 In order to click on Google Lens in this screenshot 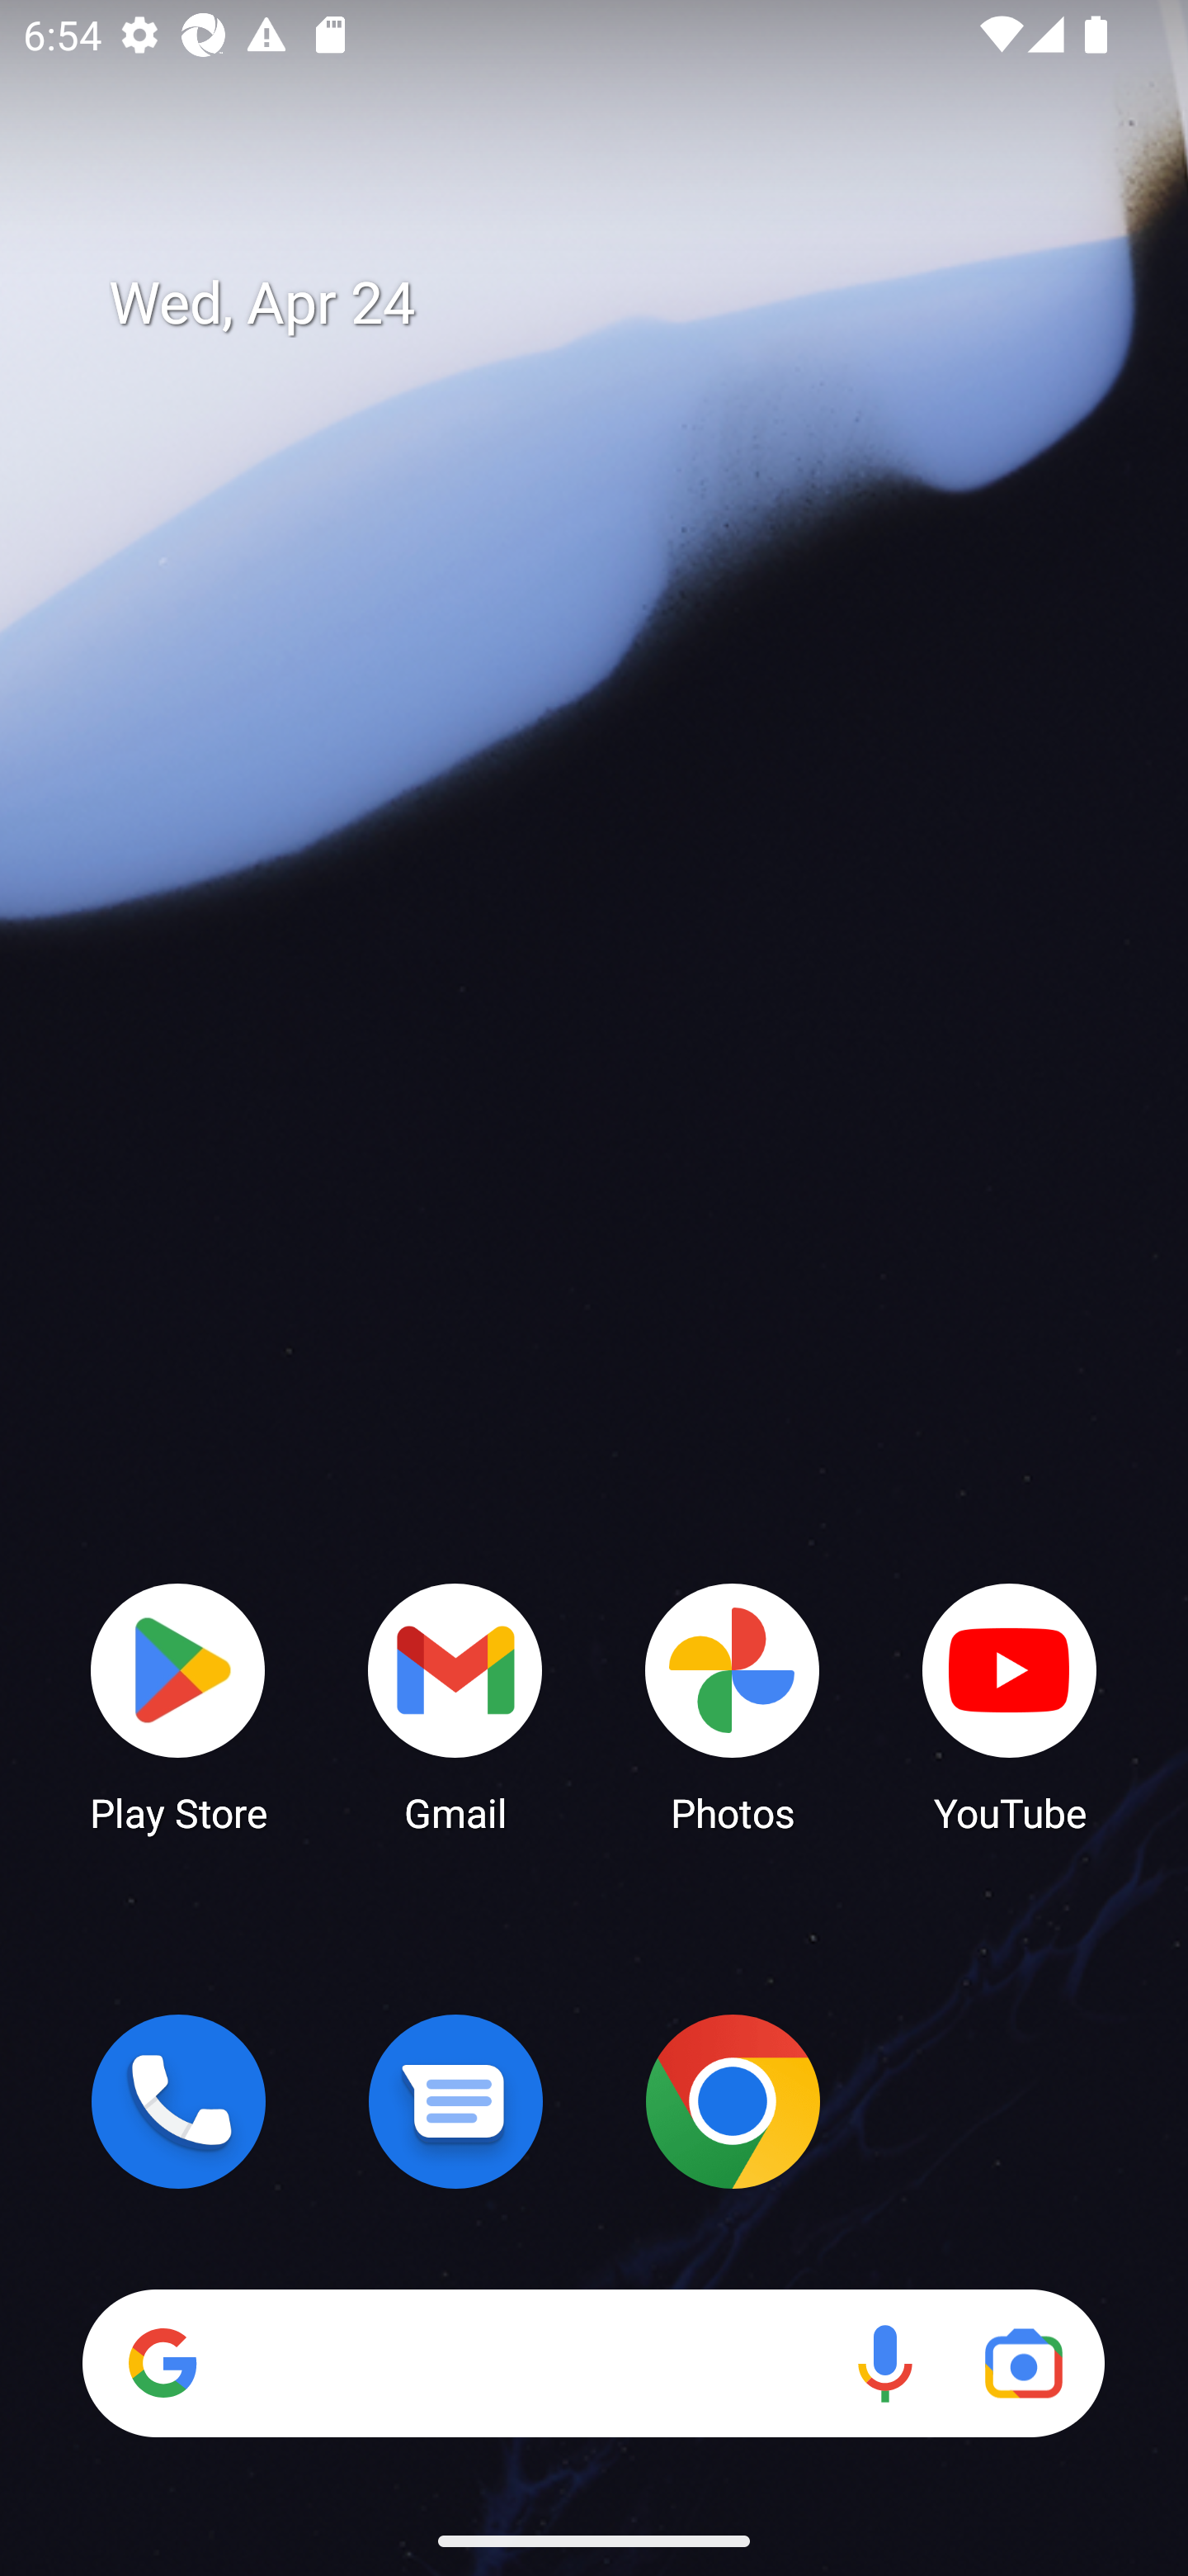, I will do `click(1023, 2363)`.